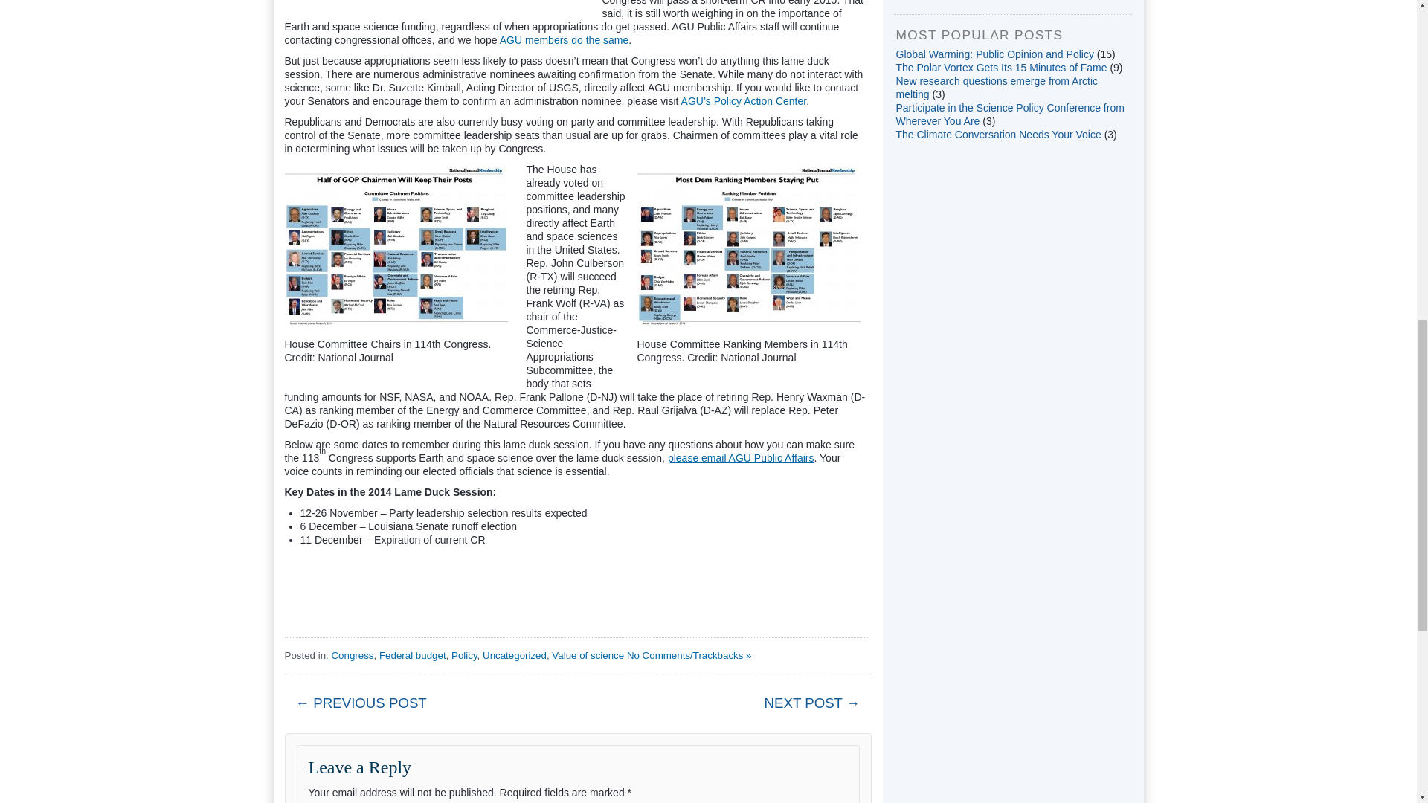 This screenshot has width=1428, height=803. I want to click on Federal budget, so click(412, 654).